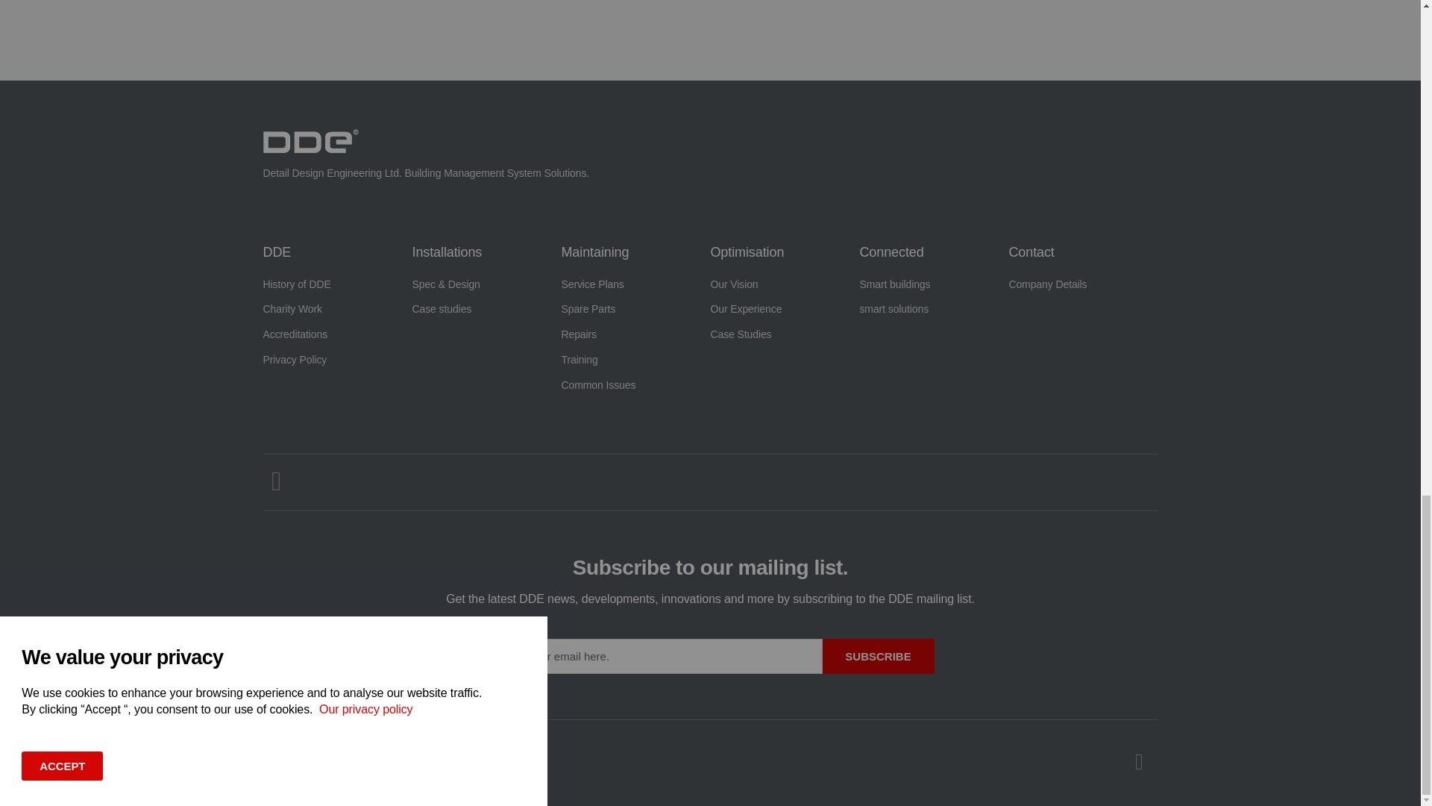  Describe the element at coordinates (934, 309) in the screenshot. I see `smart solutions` at that location.